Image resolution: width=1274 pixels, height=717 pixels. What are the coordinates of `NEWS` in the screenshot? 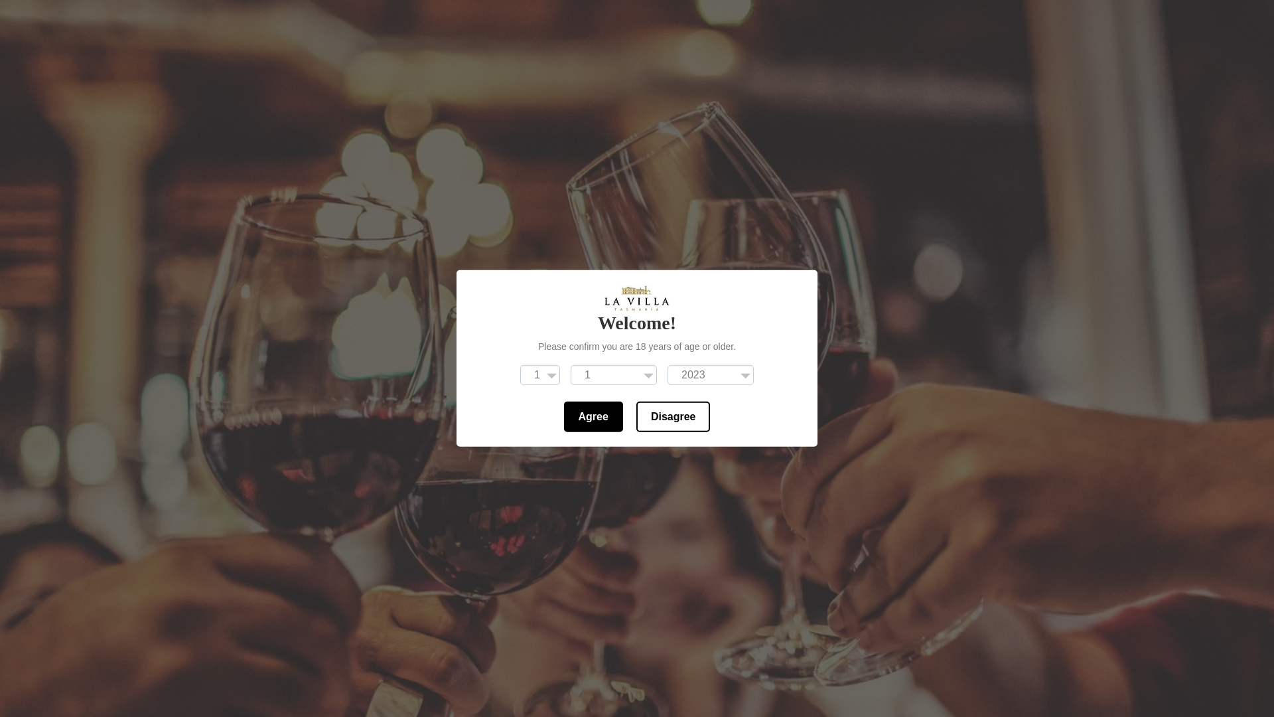 It's located at (693, 187).